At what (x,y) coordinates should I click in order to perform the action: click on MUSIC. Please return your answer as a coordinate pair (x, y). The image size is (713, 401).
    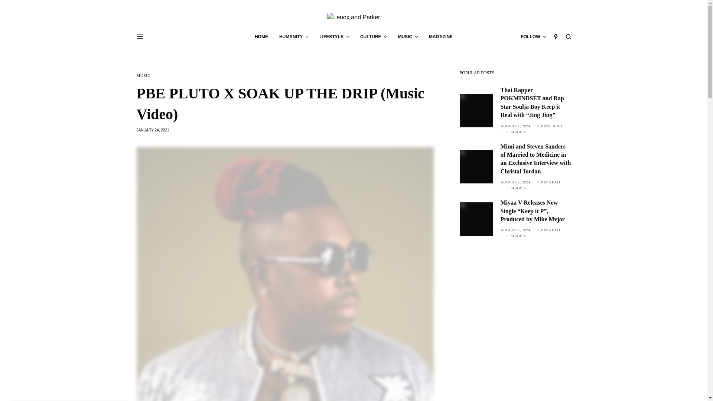
    Looking at the image, I should click on (143, 75).